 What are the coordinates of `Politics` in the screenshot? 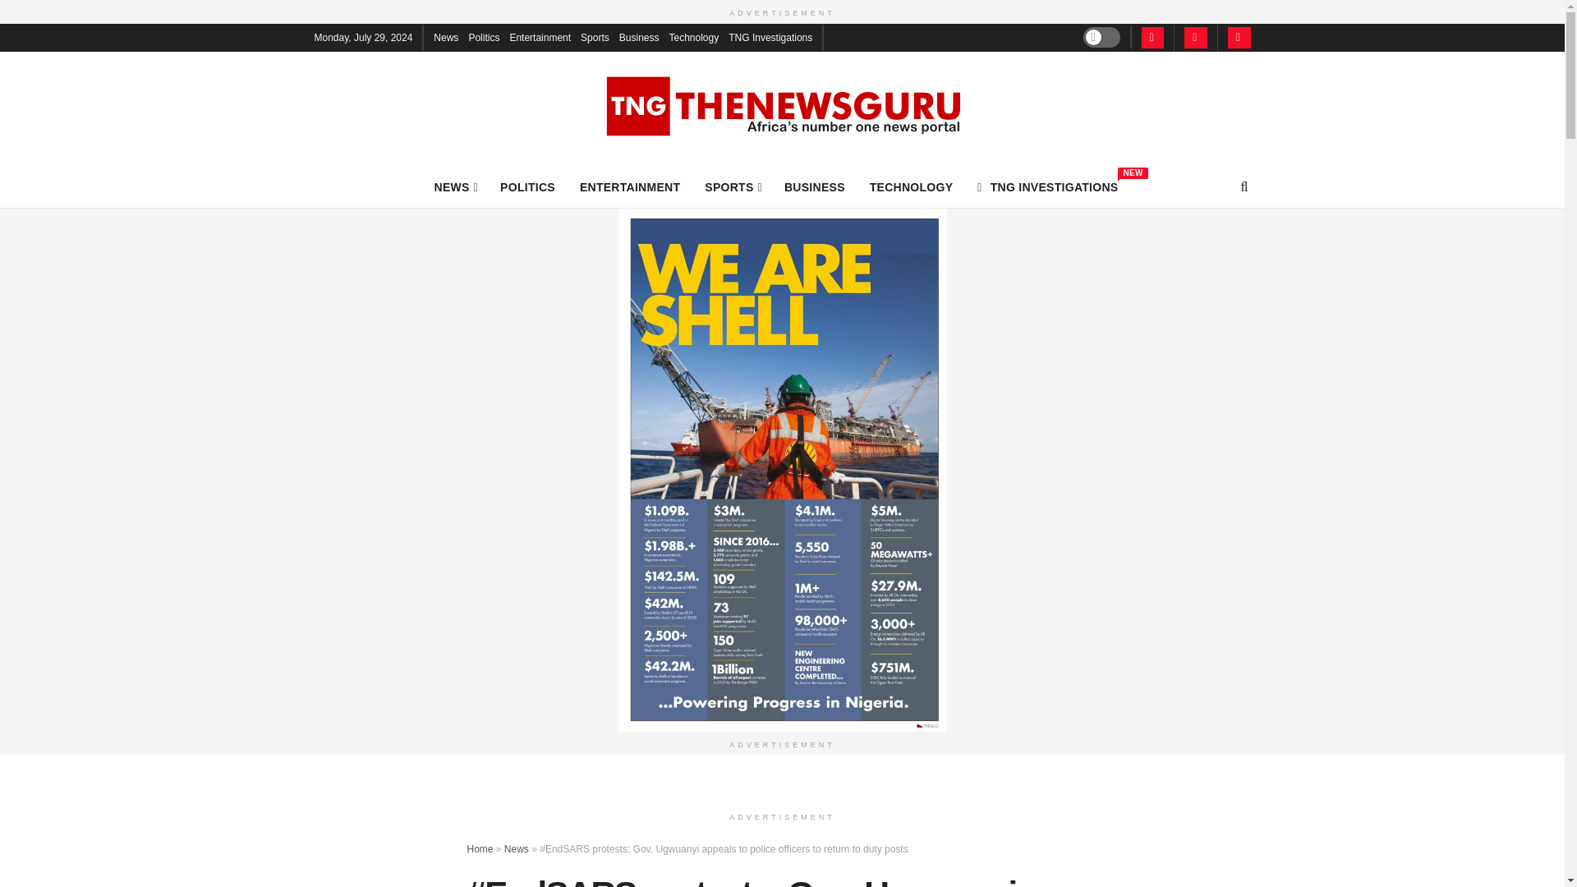 It's located at (540, 36).